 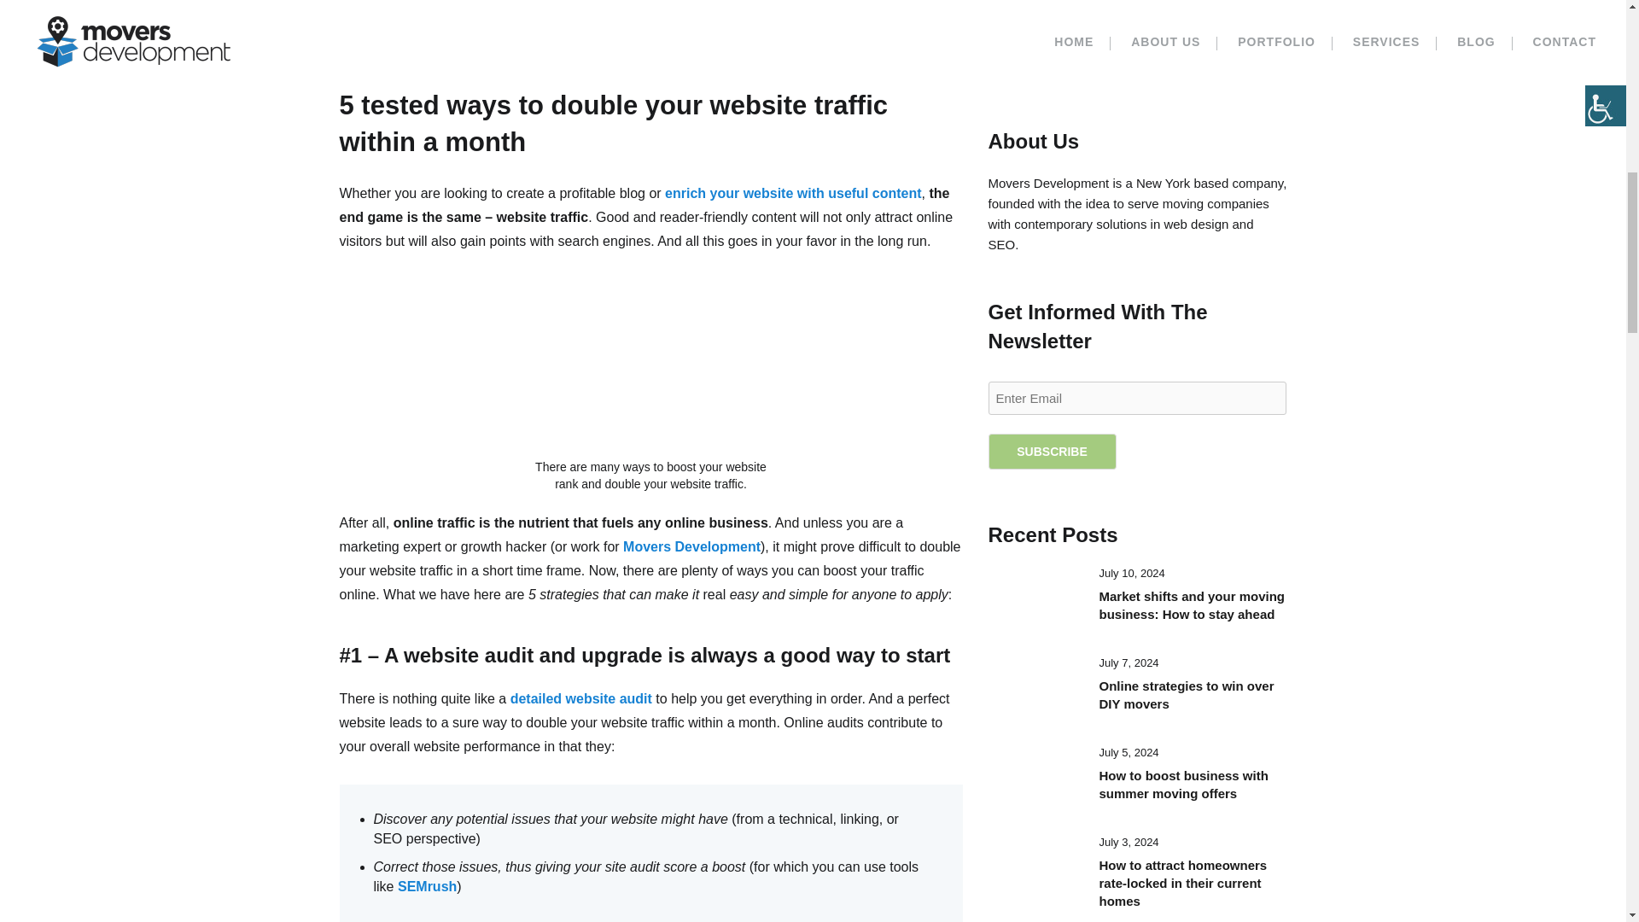 I want to click on  Online strategies to win over DIY movers, so click(x=1187, y=694).